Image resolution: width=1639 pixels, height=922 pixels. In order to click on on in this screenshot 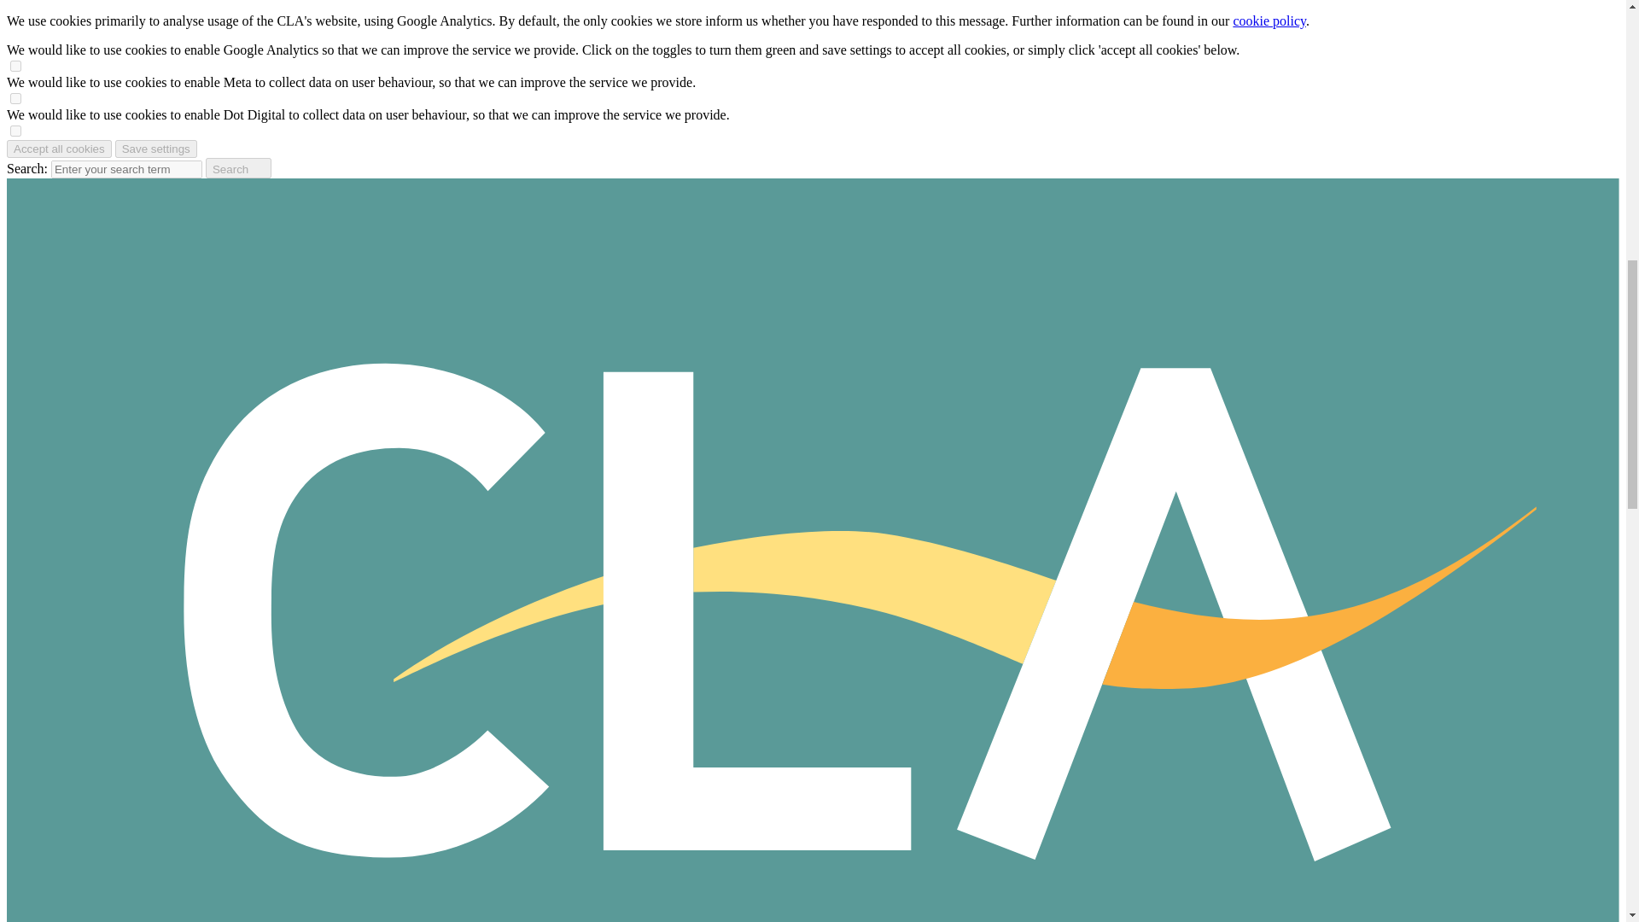, I will do `click(15, 99)`.